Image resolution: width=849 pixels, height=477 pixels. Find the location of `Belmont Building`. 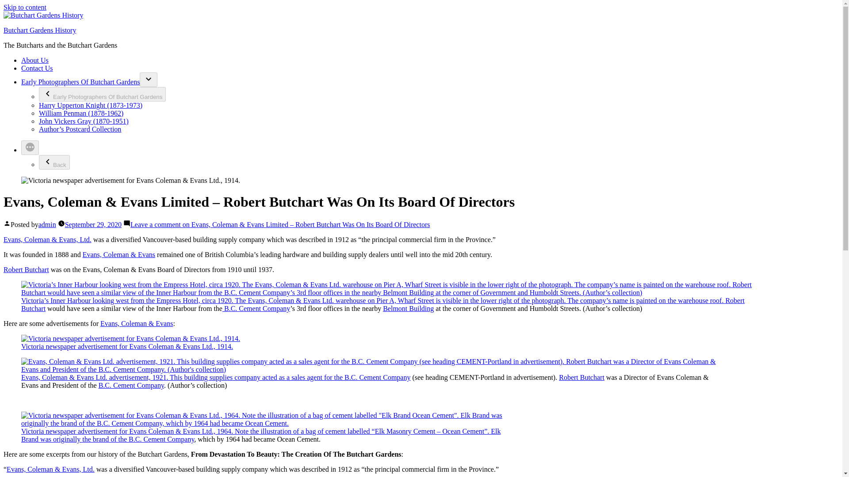

Belmont Building is located at coordinates (408, 308).